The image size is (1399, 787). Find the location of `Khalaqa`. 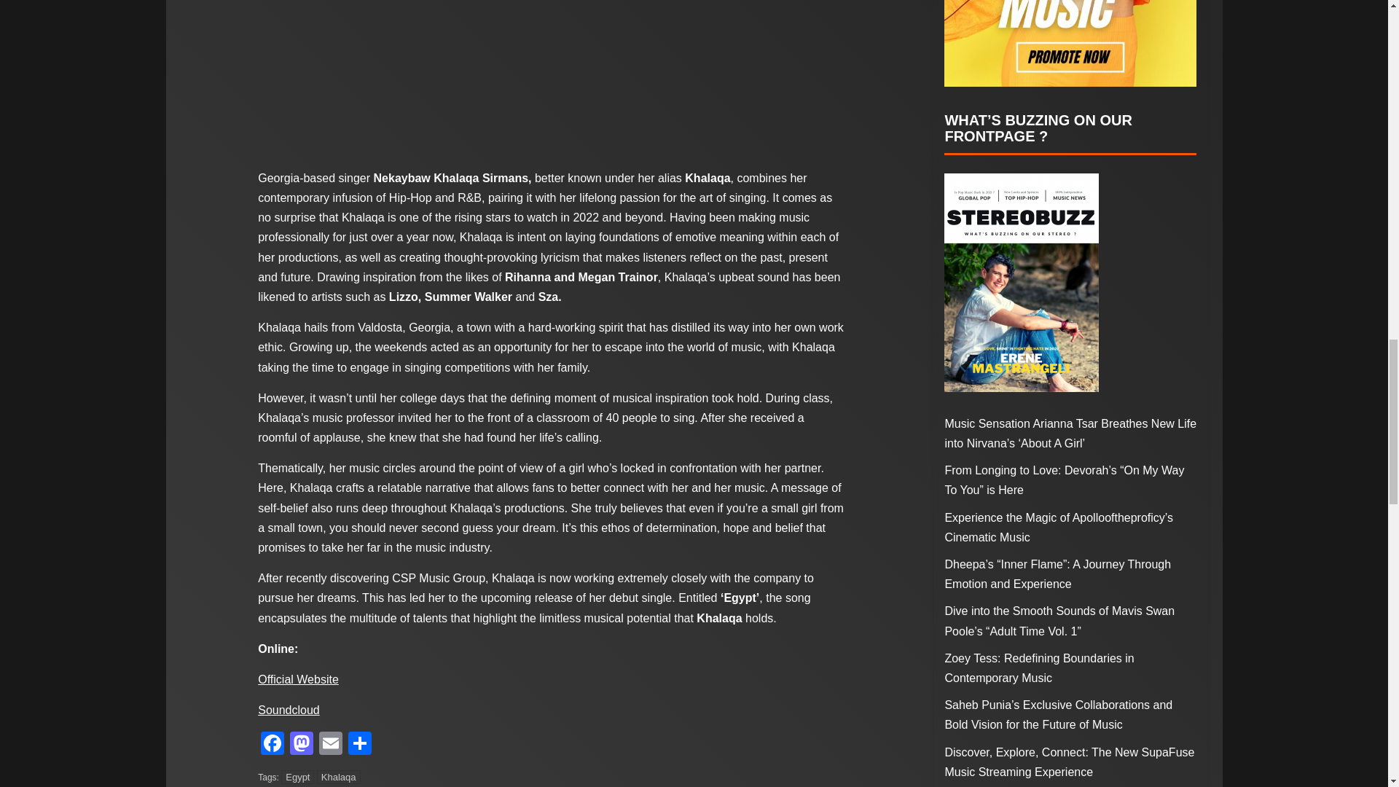

Khalaqa is located at coordinates (339, 777).